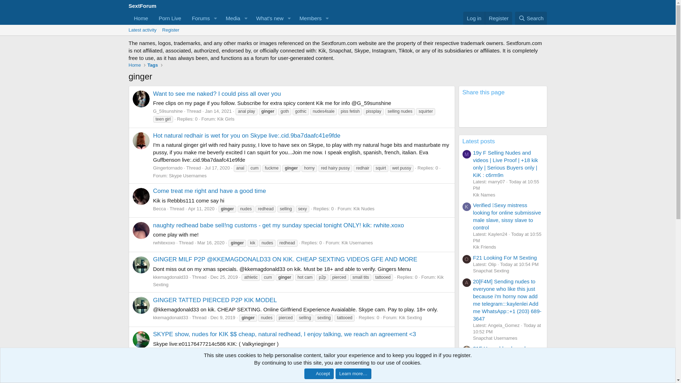 This screenshot has height=383, width=681. Describe the element at coordinates (507, 328) in the screenshot. I see `Jul 16, 2024 at 10:52 PM` at that location.